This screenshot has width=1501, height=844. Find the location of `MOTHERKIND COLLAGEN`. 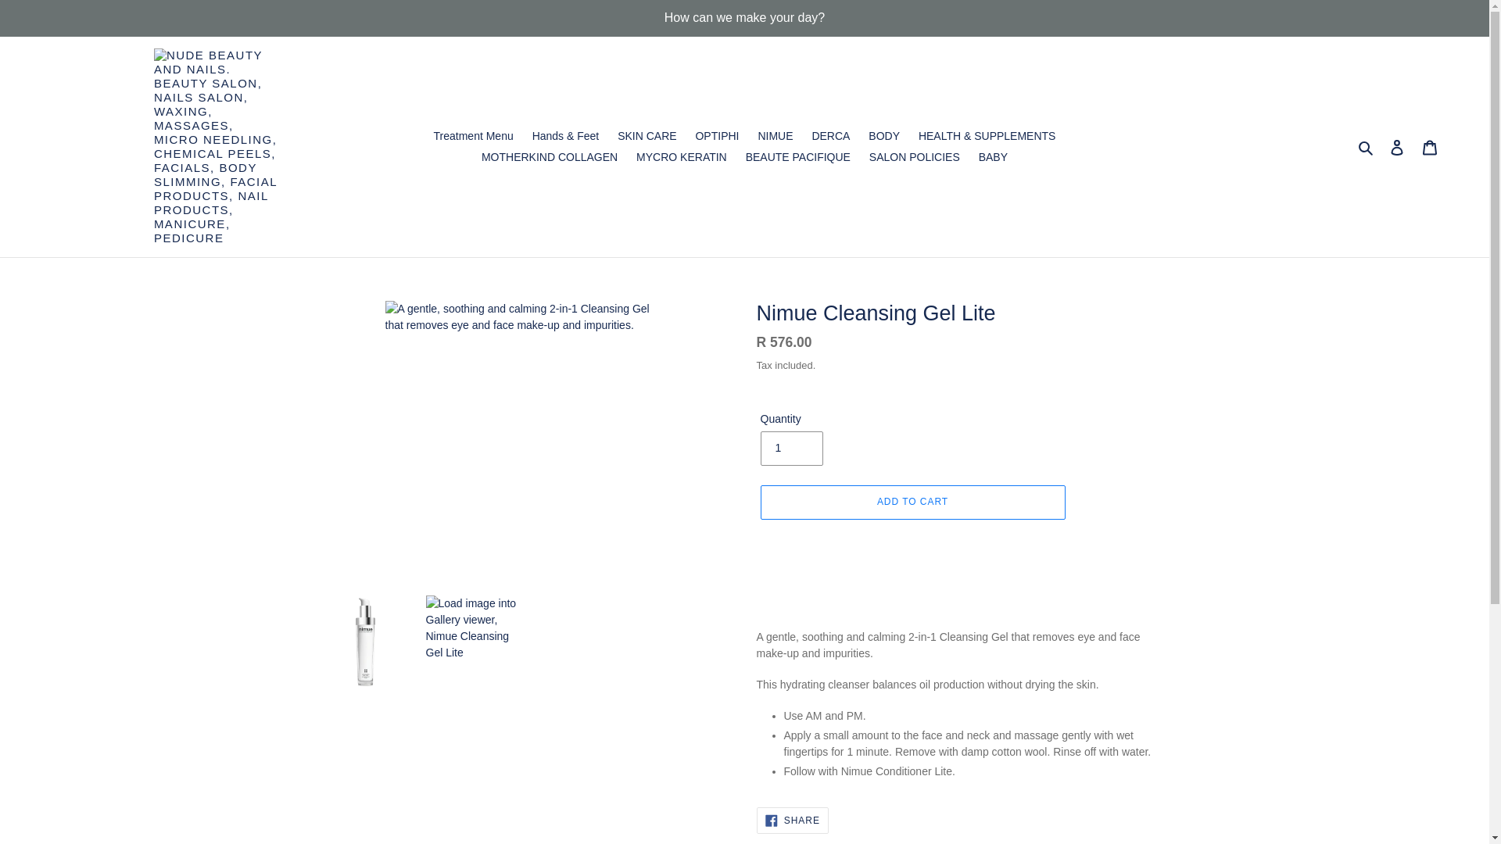

MOTHERKIND COLLAGEN is located at coordinates (550, 156).